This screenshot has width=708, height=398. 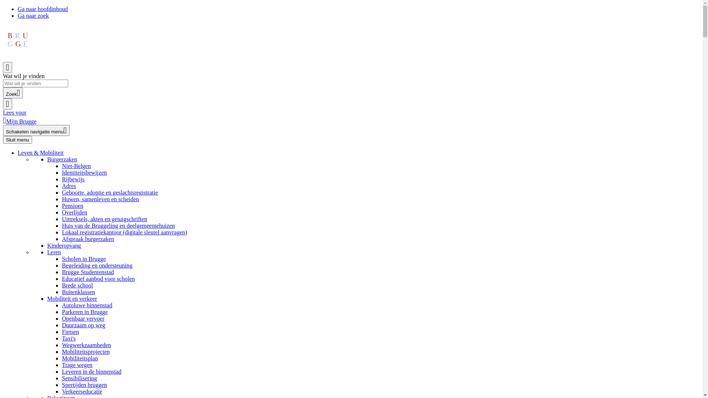 What do you see at coordinates (80, 358) in the screenshot?
I see `Mobiliteitsplan` at bounding box center [80, 358].